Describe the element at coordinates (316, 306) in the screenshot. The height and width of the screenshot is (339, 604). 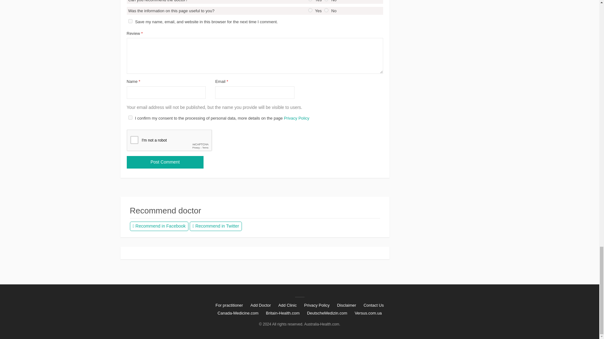
I see `Privacy Policy` at that location.